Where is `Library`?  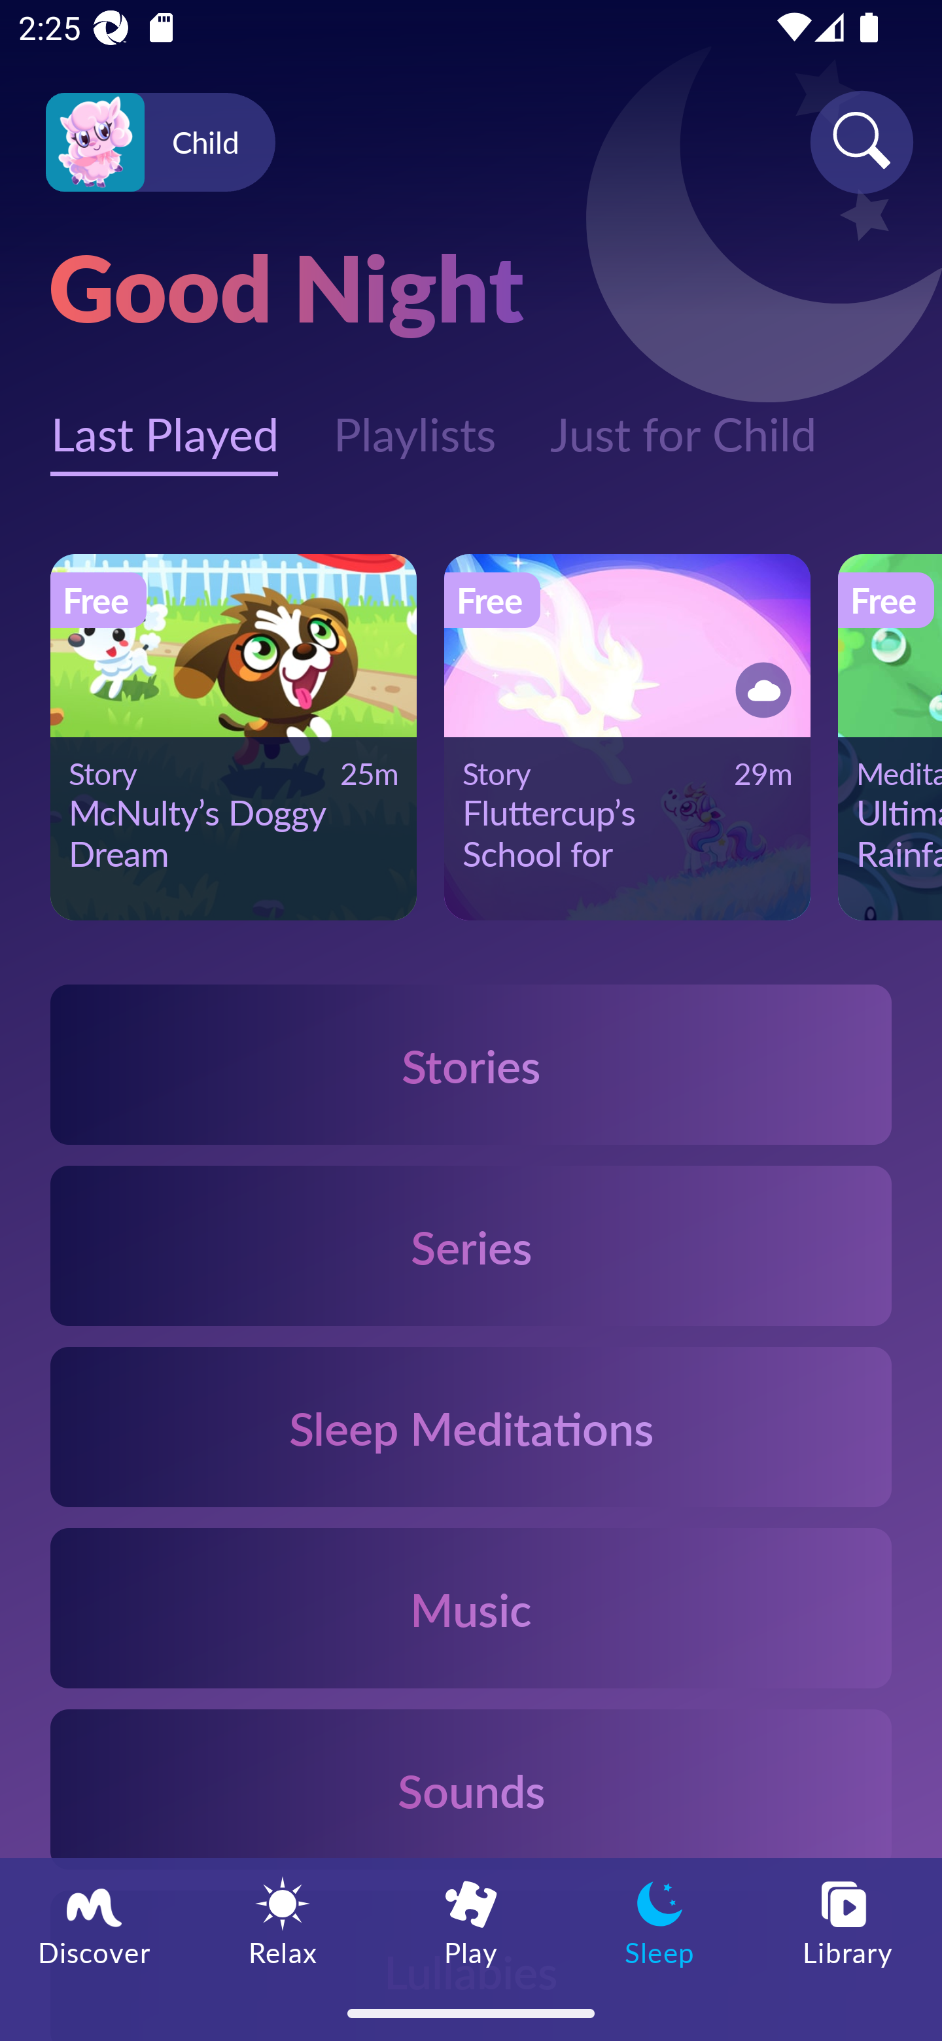 Library is located at coordinates (848, 1921).